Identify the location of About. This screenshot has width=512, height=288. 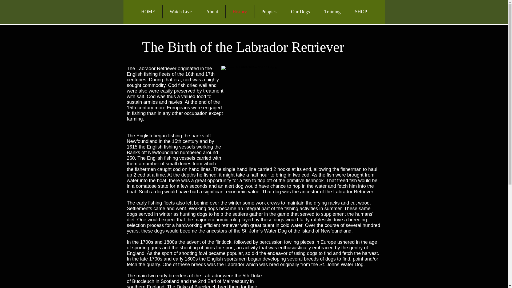
(212, 12).